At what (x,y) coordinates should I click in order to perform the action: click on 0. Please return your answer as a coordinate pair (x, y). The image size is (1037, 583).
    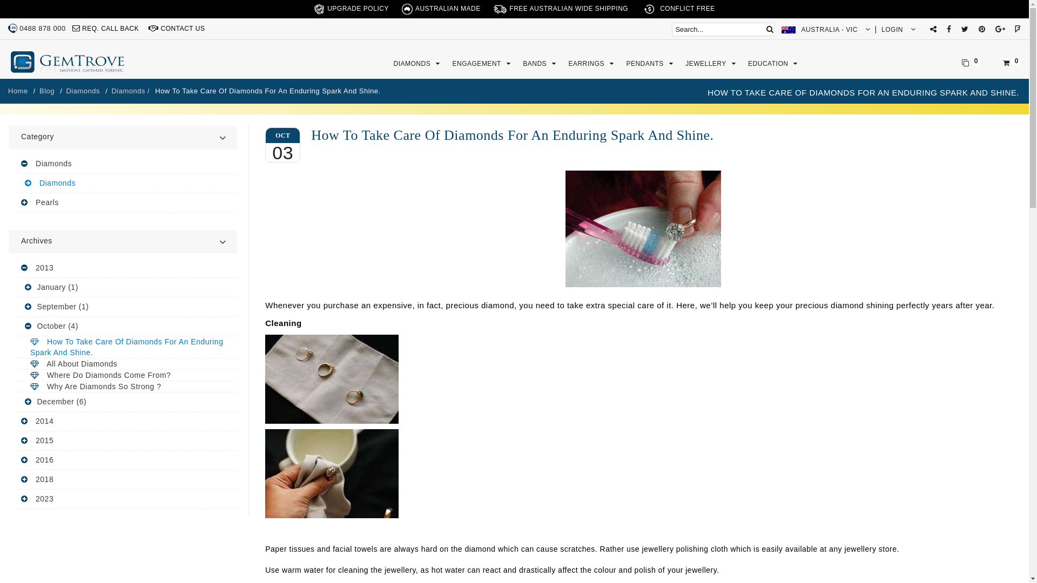
    Looking at the image, I should click on (46, 5).